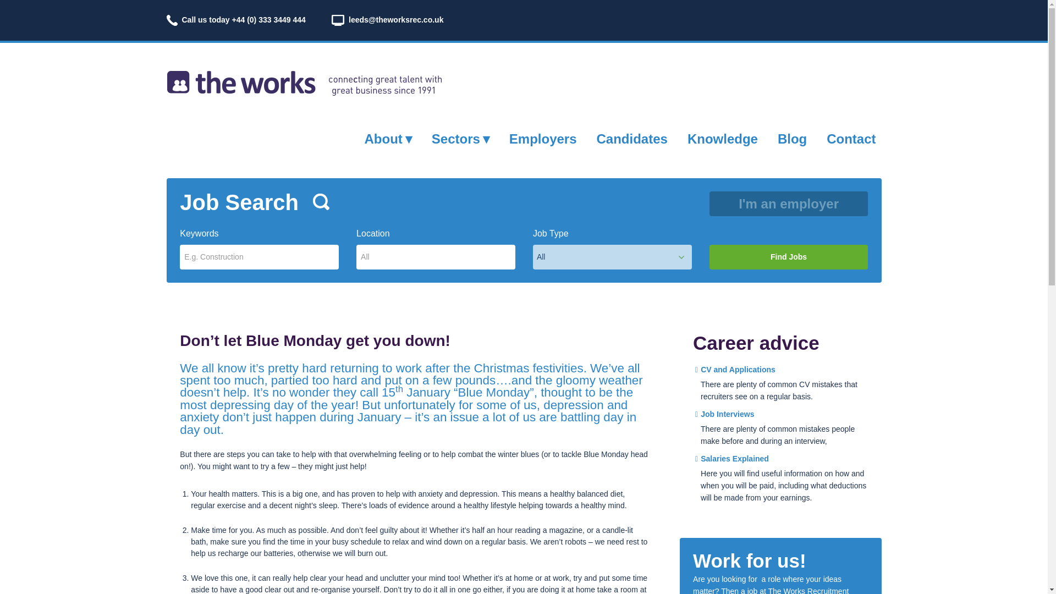  What do you see at coordinates (631, 139) in the screenshot?
I see `Candidates` at bounding box center [631, 139].